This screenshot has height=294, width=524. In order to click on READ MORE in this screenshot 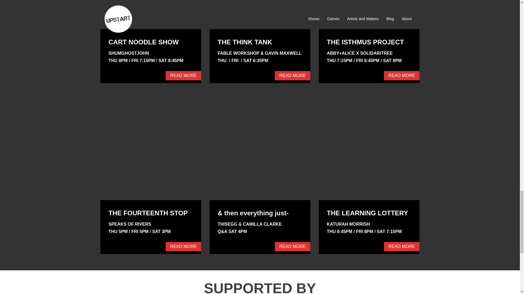, I will do `click(293, 247)`.